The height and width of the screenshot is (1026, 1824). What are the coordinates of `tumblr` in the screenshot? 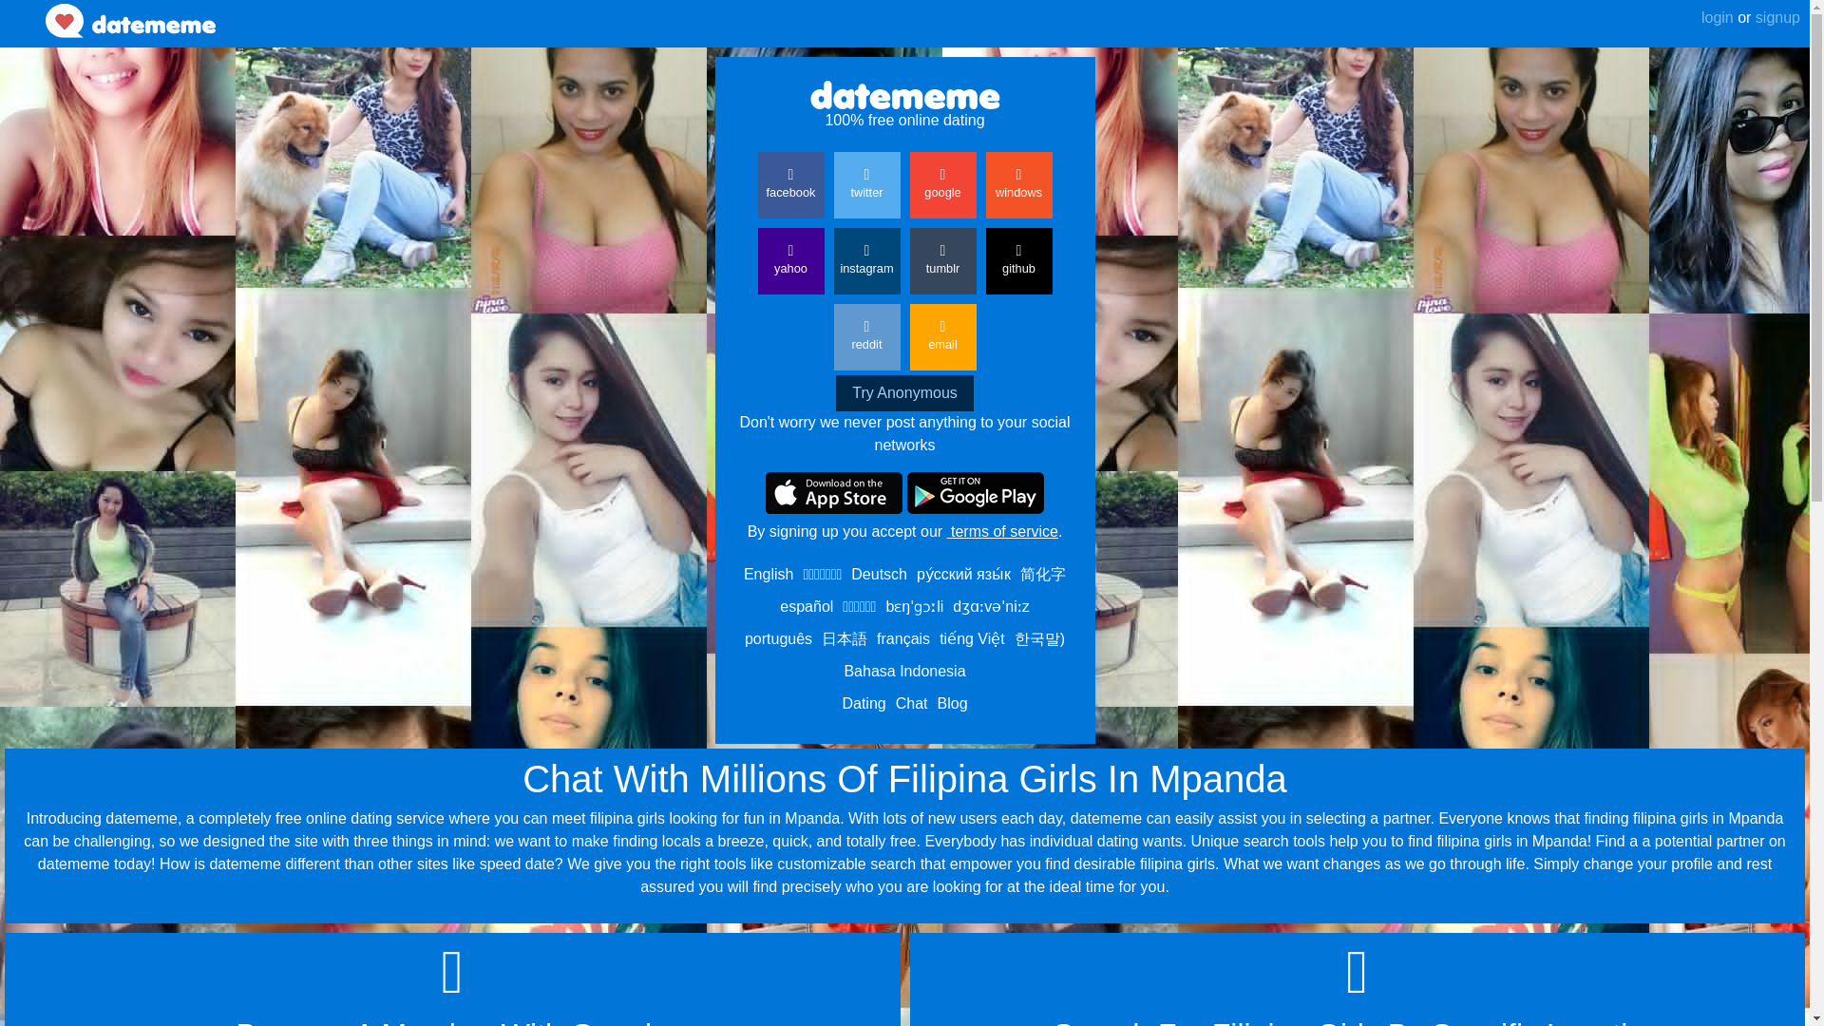 It's located at (942, 260).